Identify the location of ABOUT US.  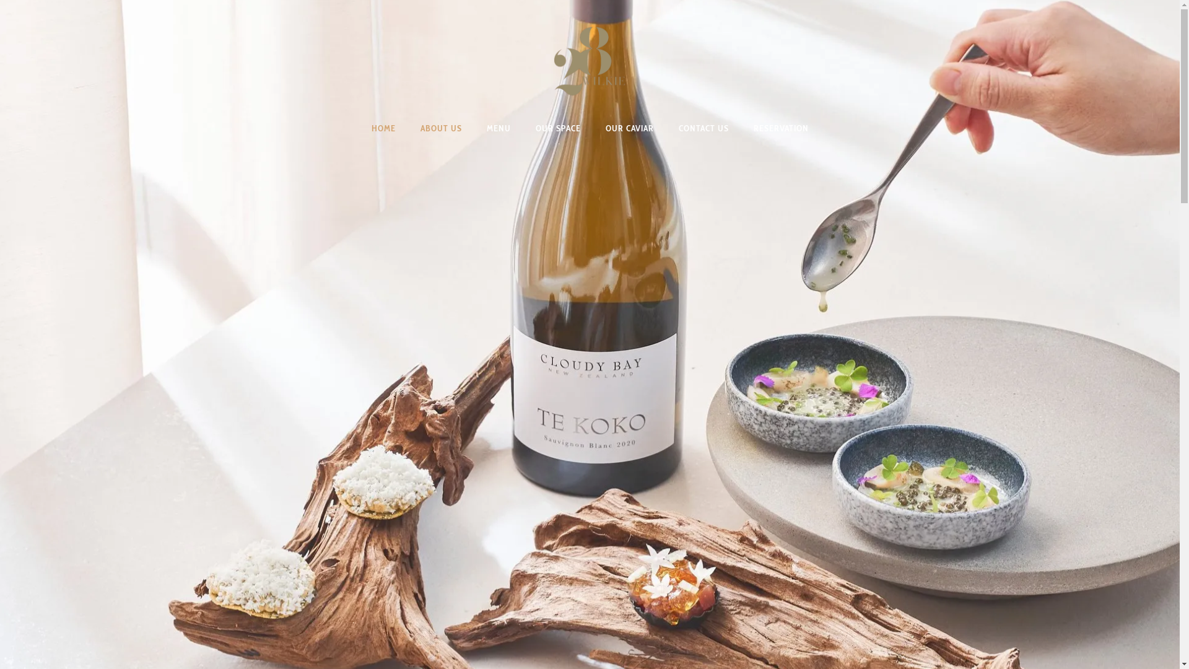
(441, 128).